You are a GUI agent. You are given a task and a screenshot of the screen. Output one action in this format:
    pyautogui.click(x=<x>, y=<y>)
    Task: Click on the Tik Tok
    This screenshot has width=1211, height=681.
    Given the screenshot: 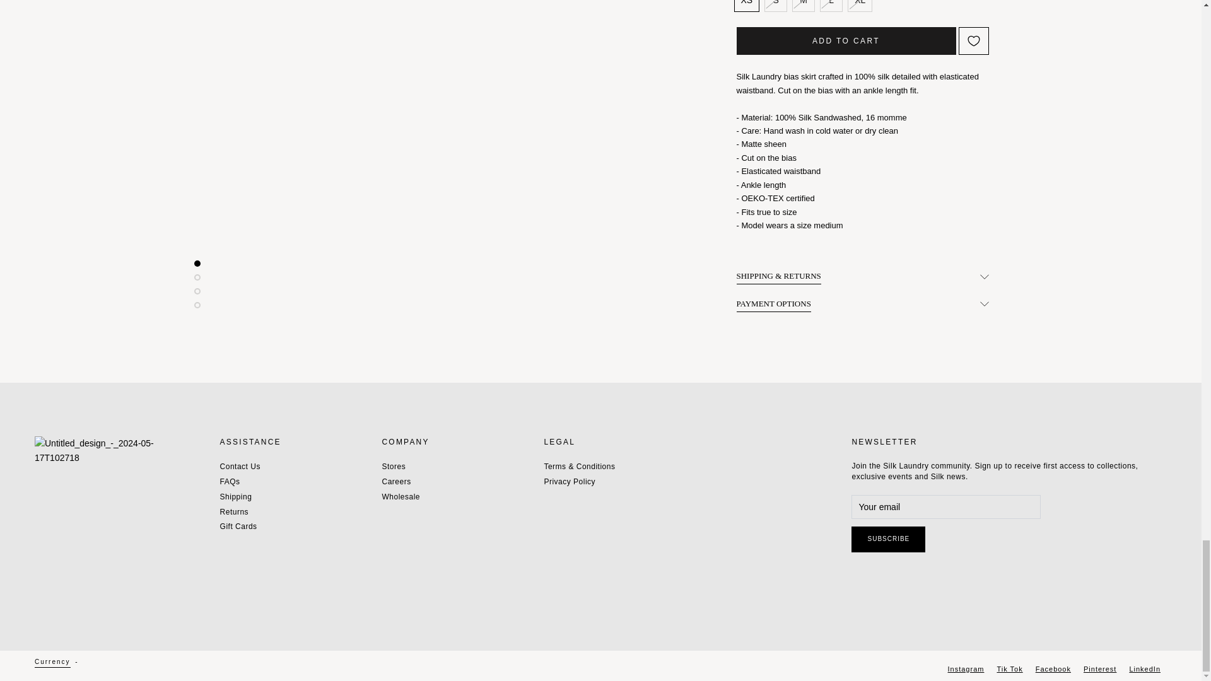 What is the action you would take?
    pyautogui.click(x=1009, y=668)
    